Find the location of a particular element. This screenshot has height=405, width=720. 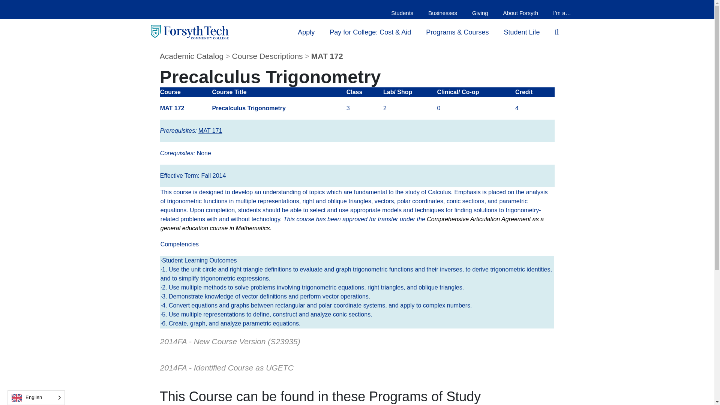

About Forsyth is located at coordinates (520, 13).